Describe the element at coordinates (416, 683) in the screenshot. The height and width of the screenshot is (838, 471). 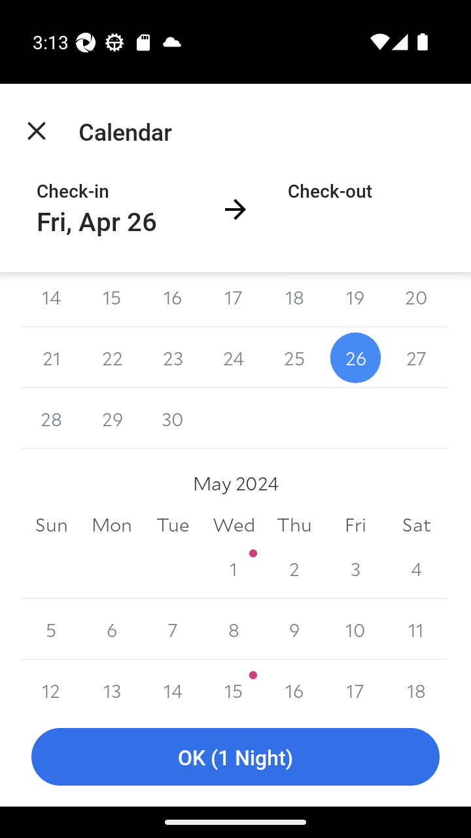
I see `18 18 May 2024` at that location.